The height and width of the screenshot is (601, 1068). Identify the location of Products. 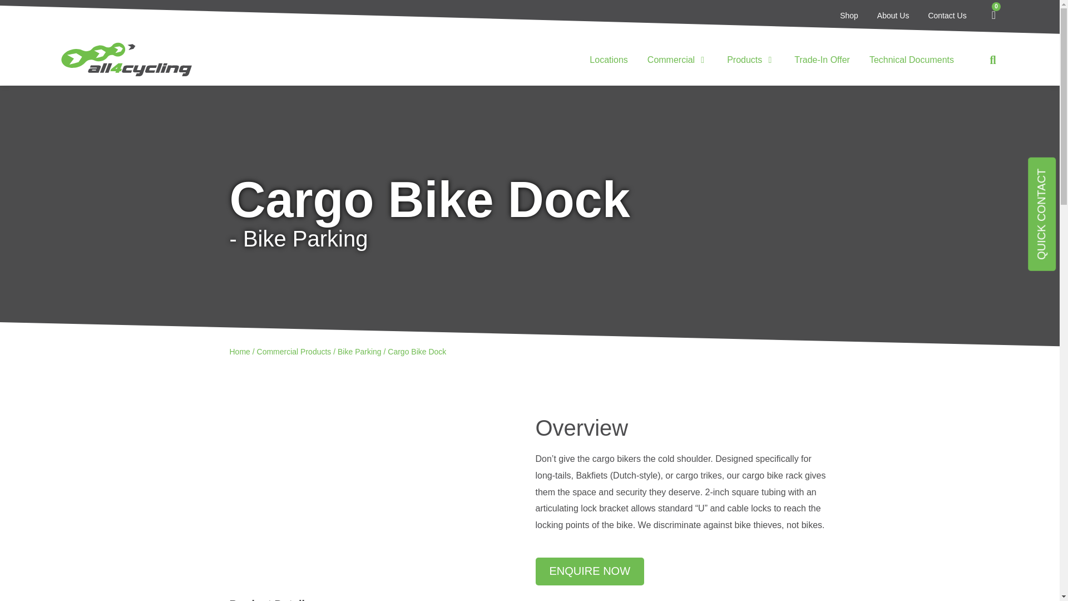
(744, 60).